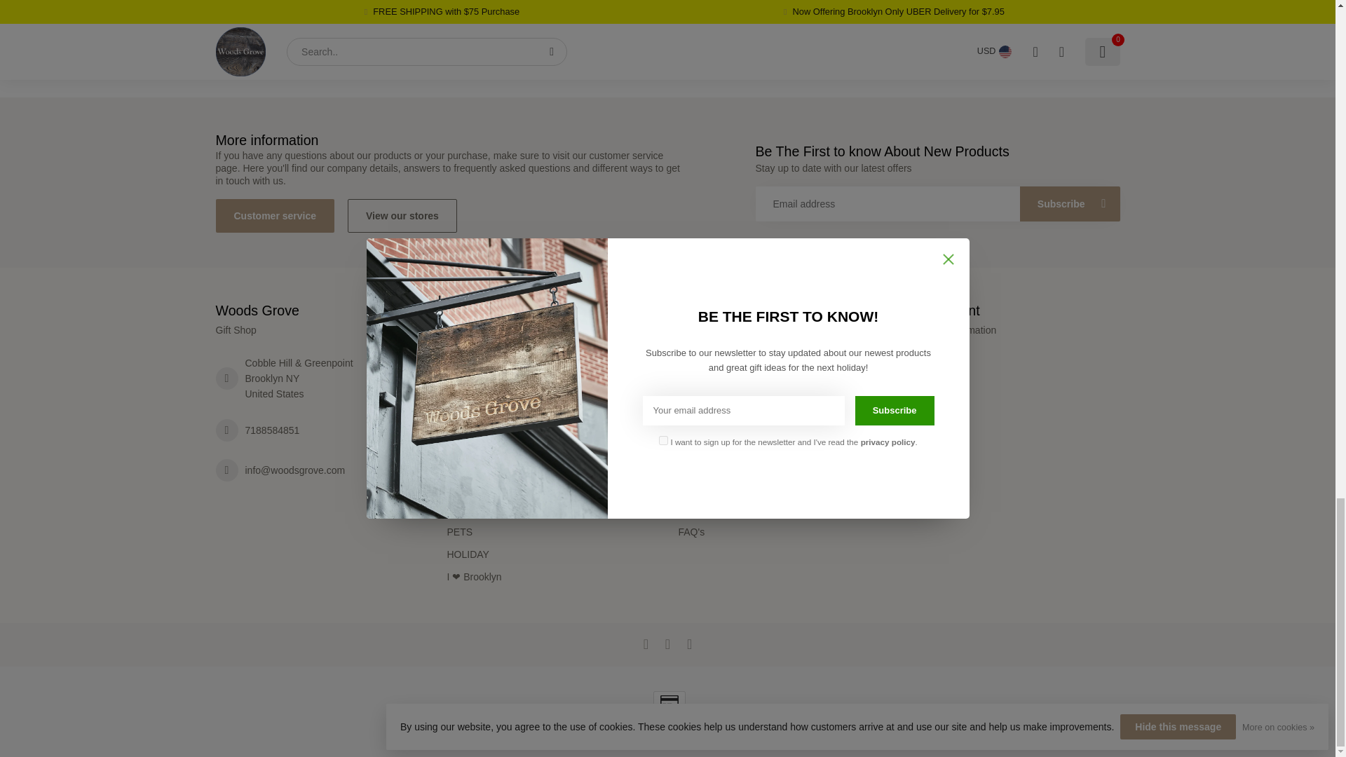 This screenshot has height=757, width=1346. Describe the element at coordinates (360, 17) in the screenshot. I see `1` at that location.